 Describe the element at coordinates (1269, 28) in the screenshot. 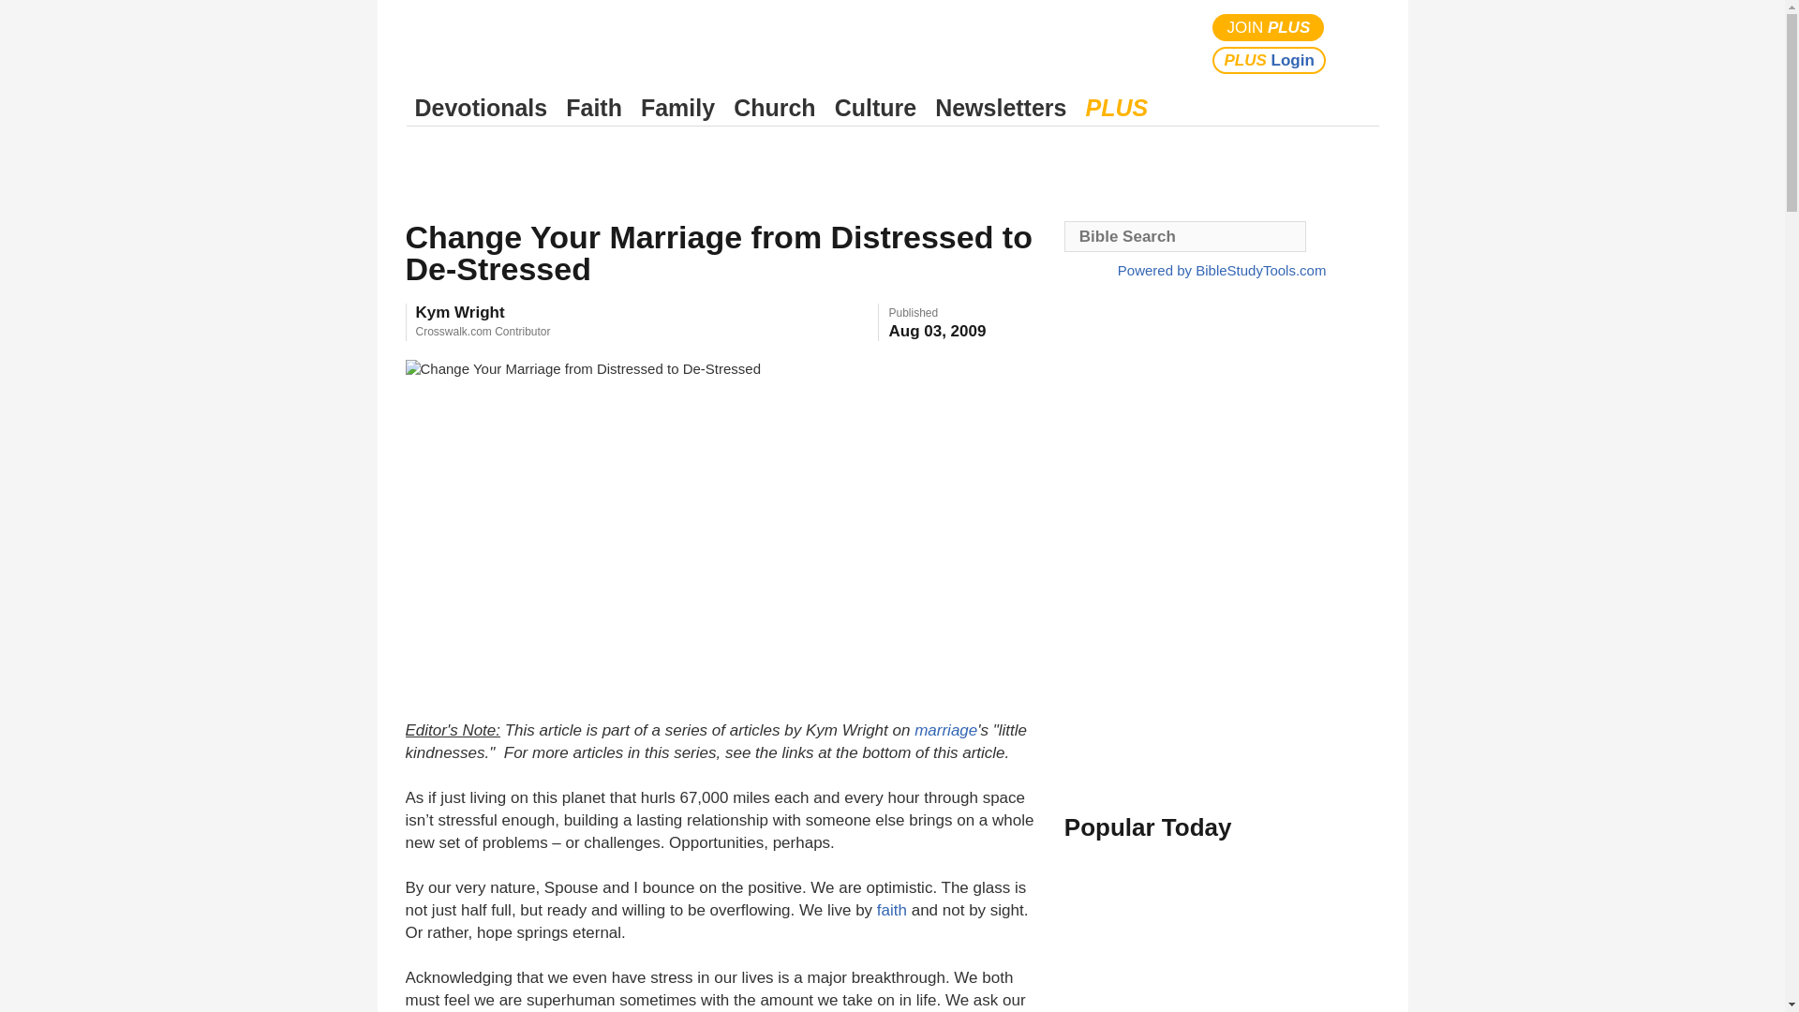

I see `JOIN PLUS` at that location.